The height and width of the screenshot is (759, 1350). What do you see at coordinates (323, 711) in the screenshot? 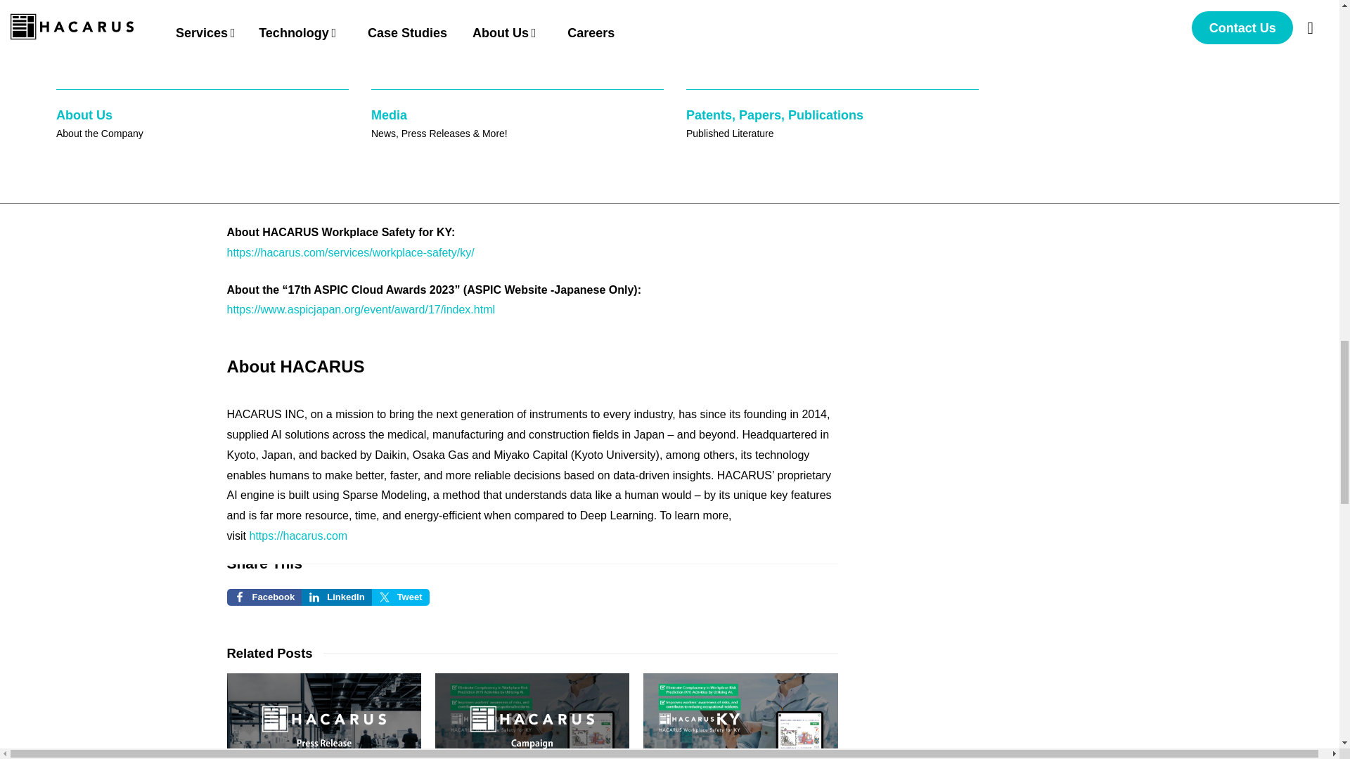
I see `Meet HACARUS at TECH BEAT Shizuoka 2024` at bounding box center [323, 711].